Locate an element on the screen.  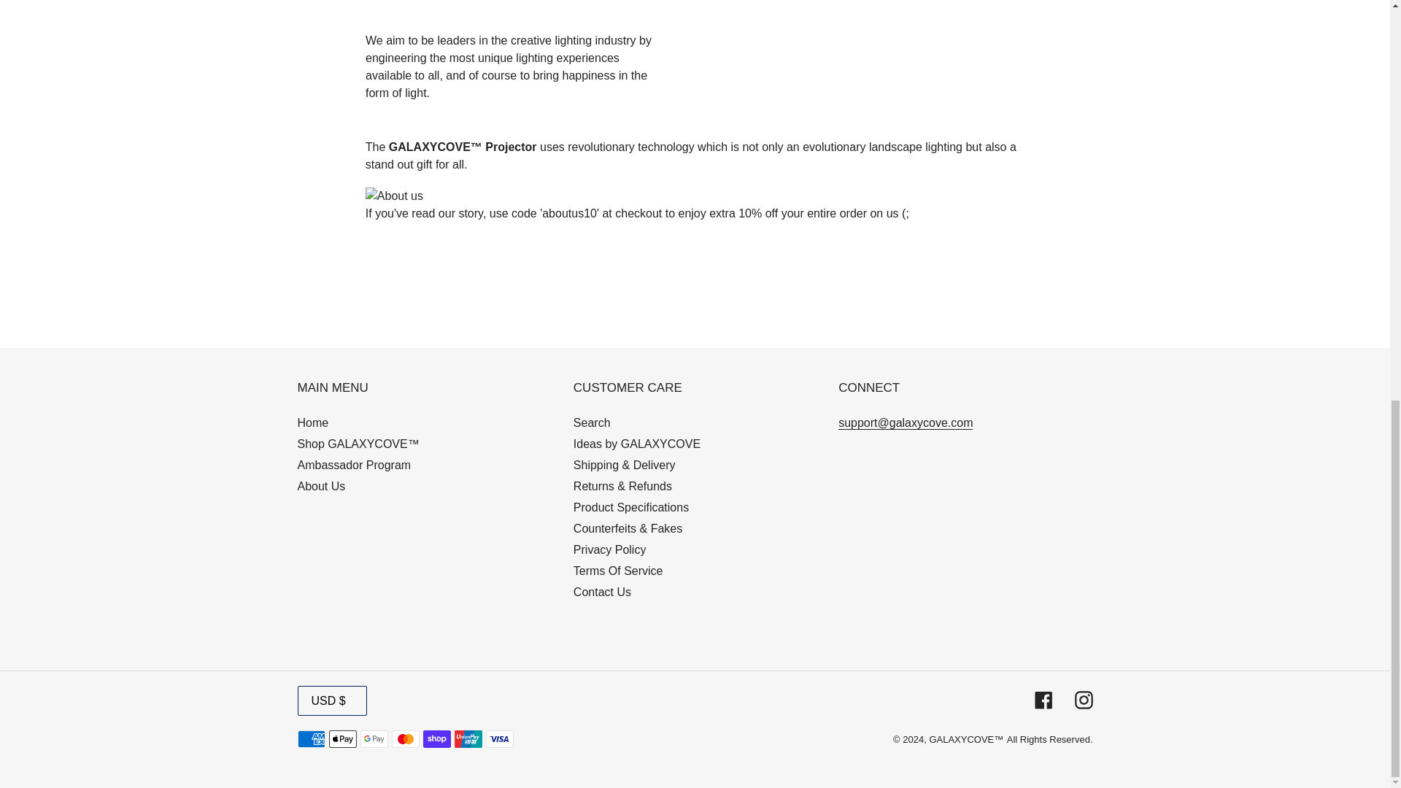
Ideas by GALAXYCOVE is located at coordinates (636, 444).